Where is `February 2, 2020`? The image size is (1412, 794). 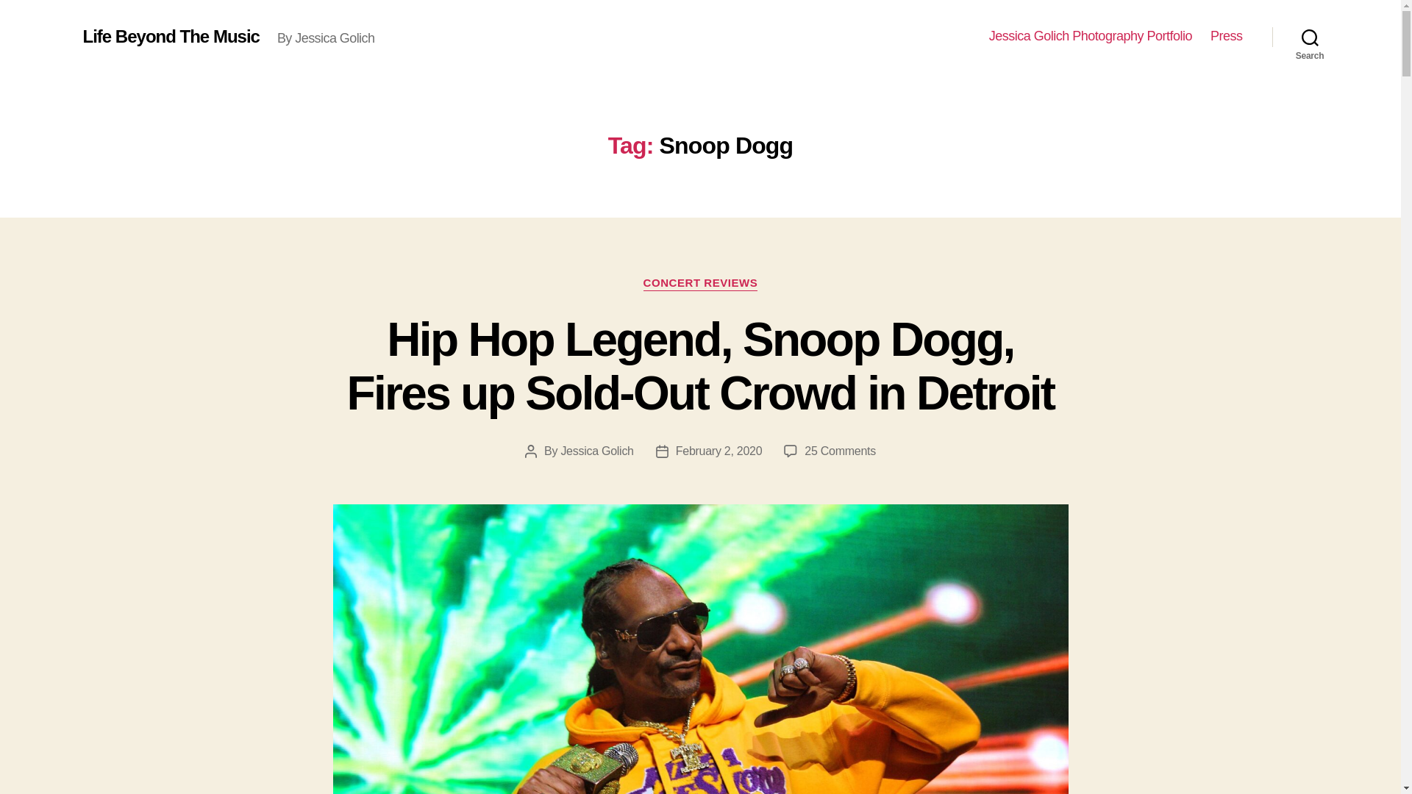 February 2, 2020 is located at coordinates (719, 451).